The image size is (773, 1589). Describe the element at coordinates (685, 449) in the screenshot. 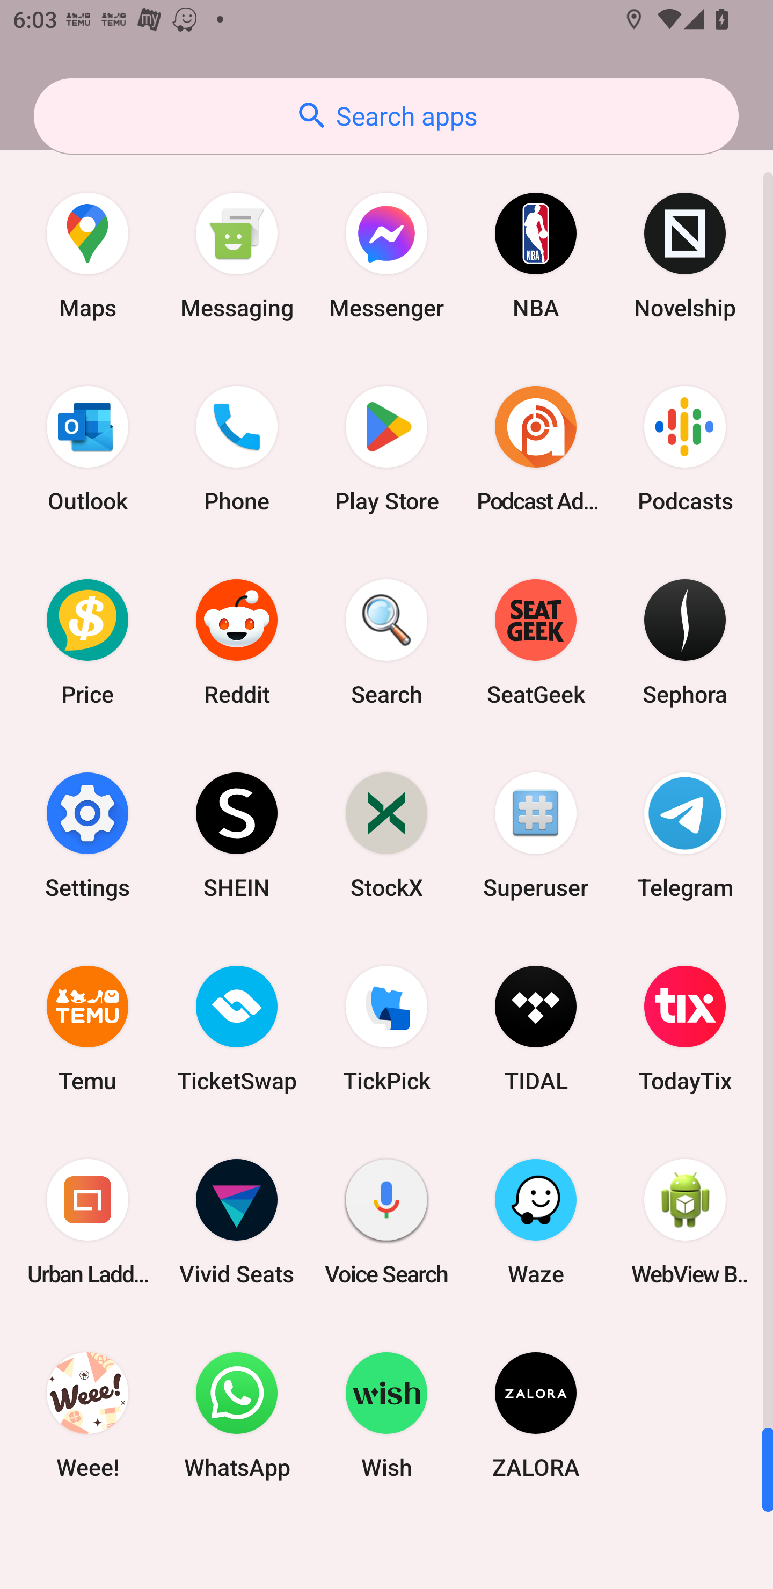

I see `Podcasts` at that location.